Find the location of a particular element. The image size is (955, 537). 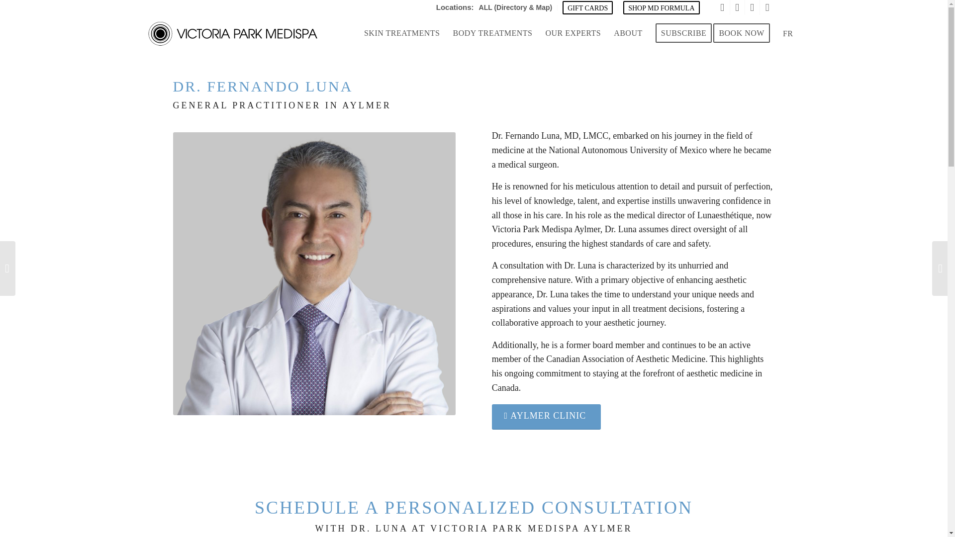

GIFT CARDS is located at coordinates (587, 8).